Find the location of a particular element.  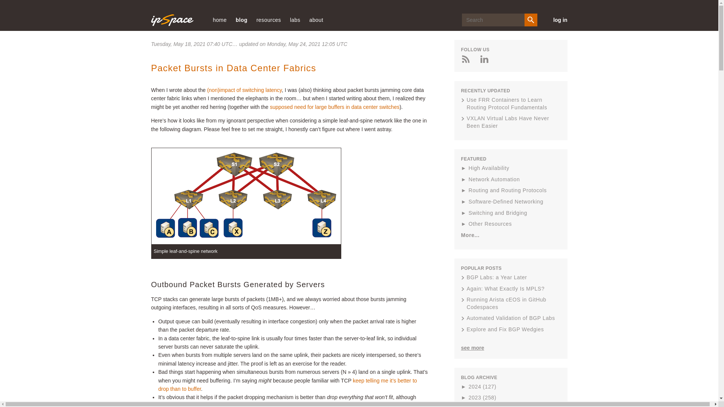

supposed need for large buffers in data center switches is located at coordinates (335, 107).